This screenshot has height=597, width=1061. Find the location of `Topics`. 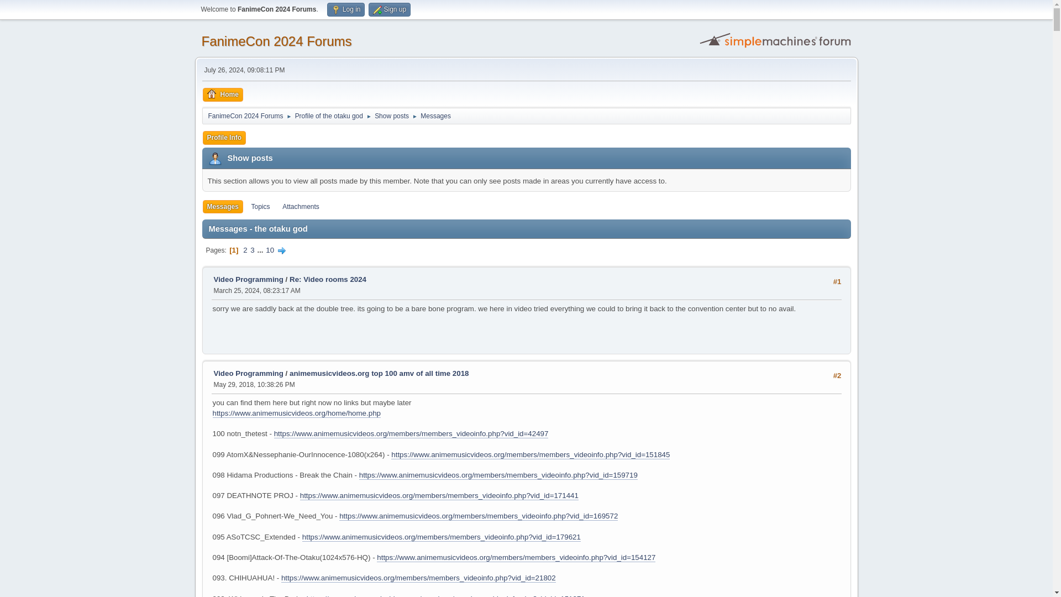

Topics is located at coordinates (260, 207).